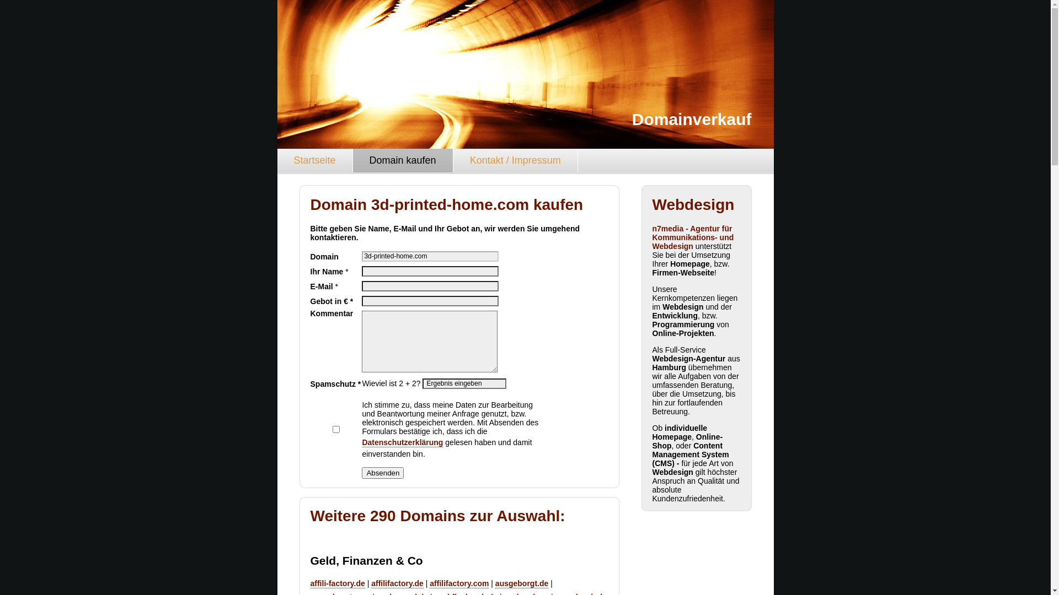  What do you see at coordinates (338, 584) in the screenshot?
I see `affili-factory.de` at bounding box center [338, 584].